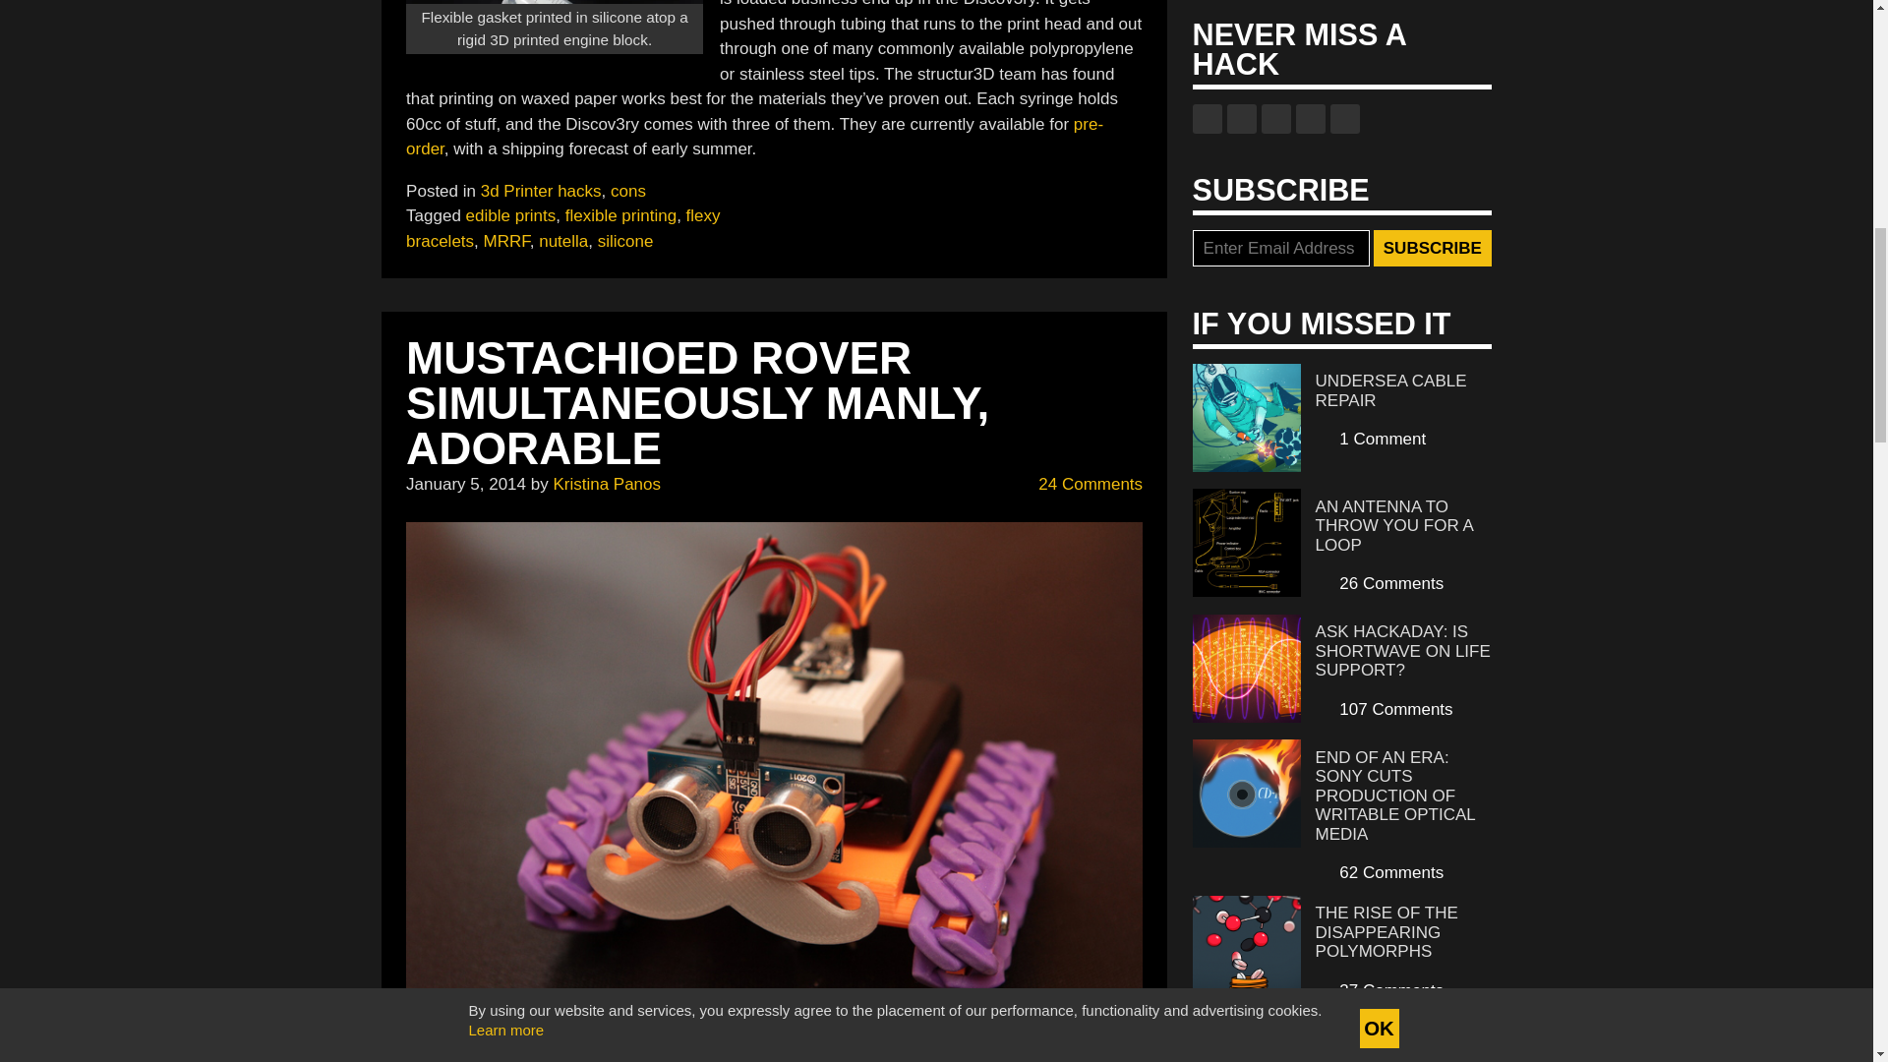 This screenshot has width=1888, height=1062. Describe the element at coordinates (753, 137) in the screenshot. I see `pre-order` at that location.